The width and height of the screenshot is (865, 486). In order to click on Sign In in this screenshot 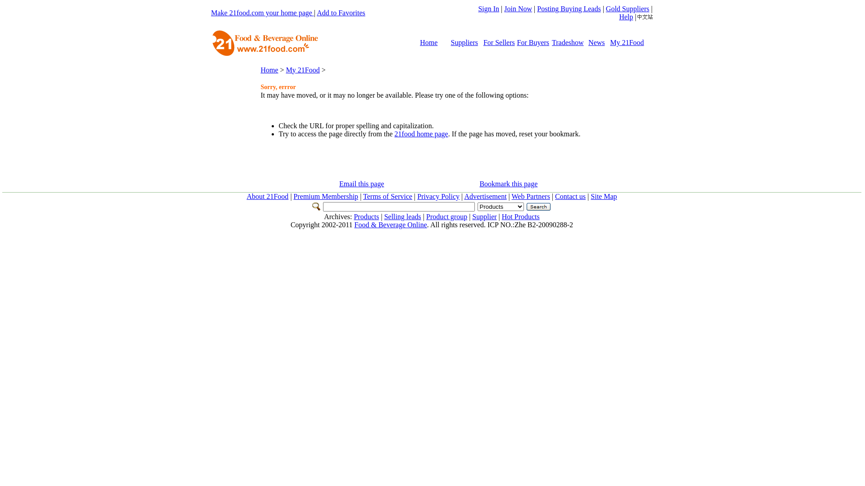, I will do `click(488, 9)`.